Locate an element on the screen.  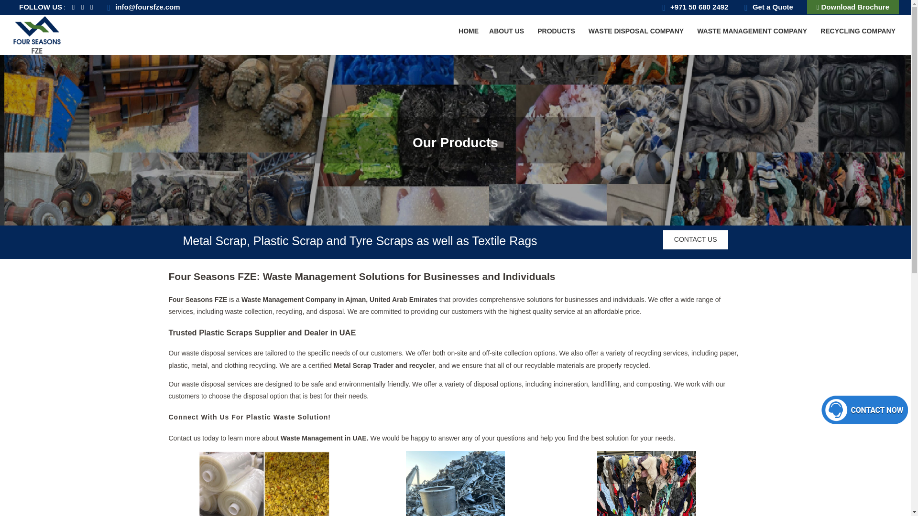
Download Brochure is located at coordinates (852, 7).